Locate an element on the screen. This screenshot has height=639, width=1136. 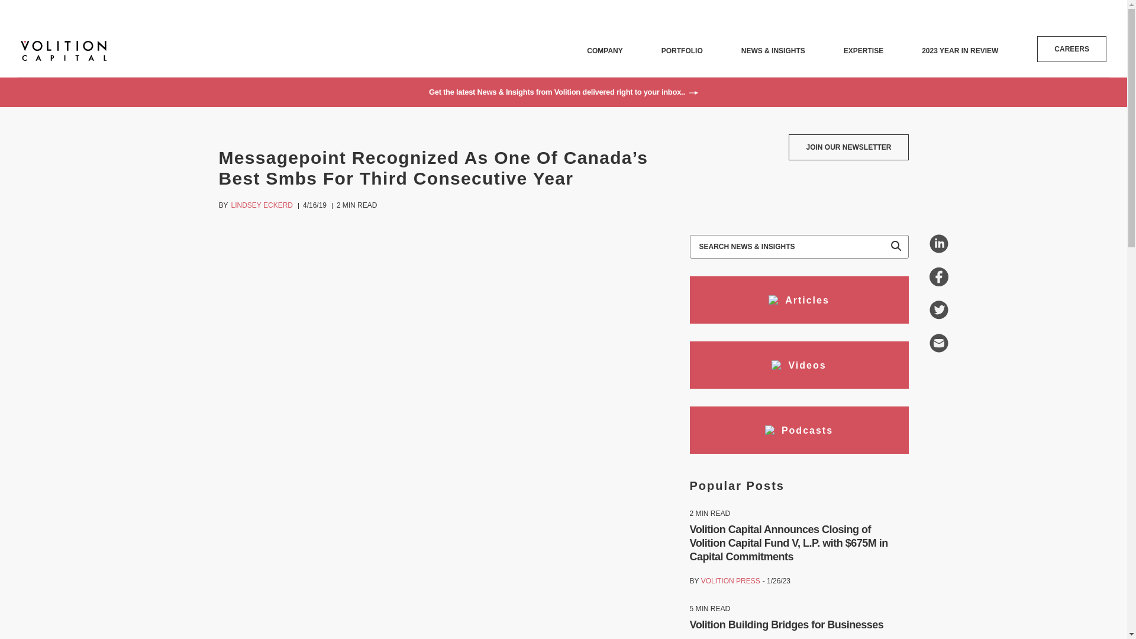
Podcasts is located at coordinates (799, 430).